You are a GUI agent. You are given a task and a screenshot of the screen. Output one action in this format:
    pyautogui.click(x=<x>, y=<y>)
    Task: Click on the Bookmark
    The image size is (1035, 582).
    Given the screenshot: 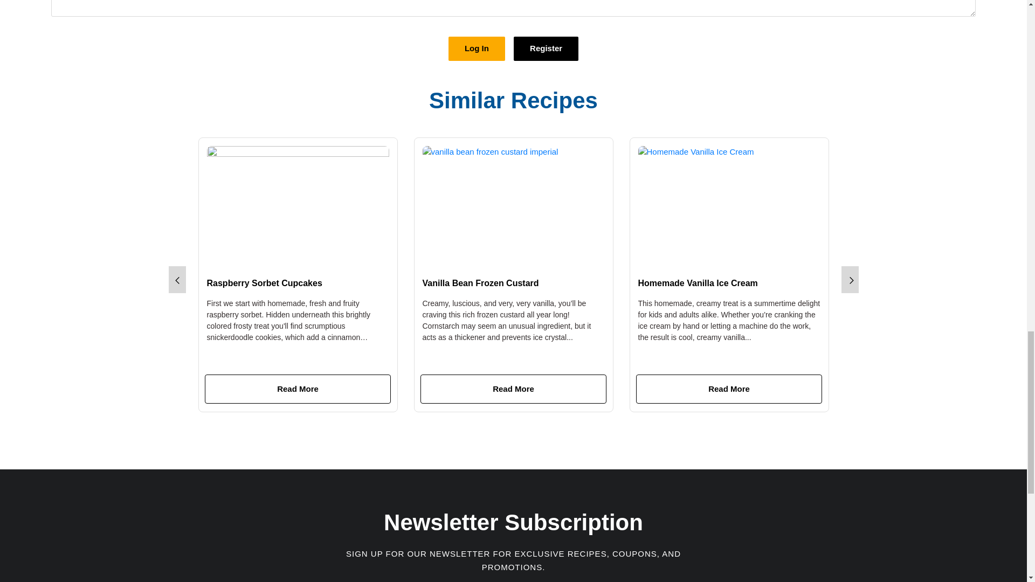 What is the action you would take?
    pyautogui.click(x=285, y=251)
    